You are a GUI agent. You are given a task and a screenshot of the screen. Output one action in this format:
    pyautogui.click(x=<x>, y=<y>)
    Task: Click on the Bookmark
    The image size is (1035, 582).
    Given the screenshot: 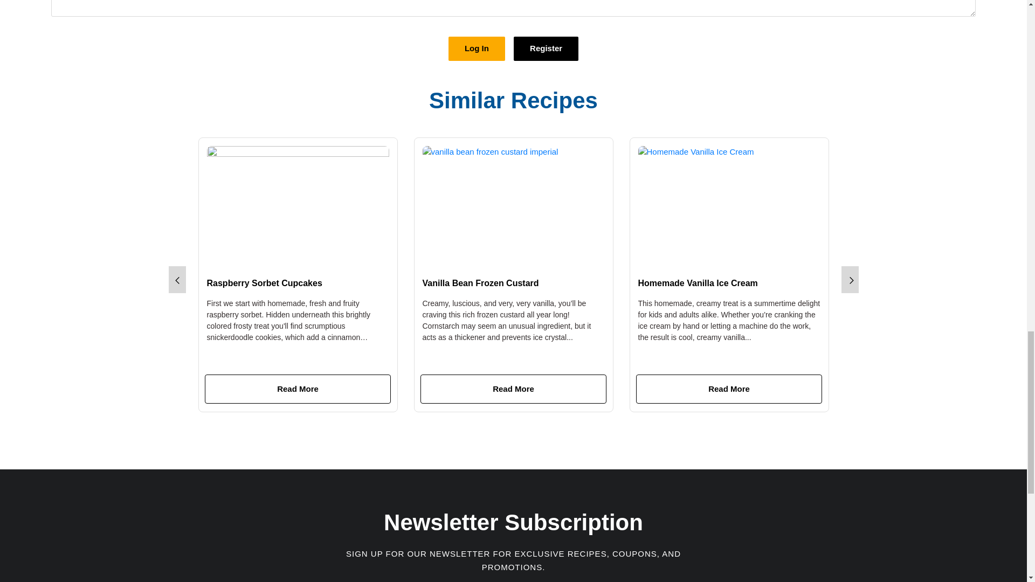 What is the action you would take?
    pyautogui.click(x=285, y=251)
    